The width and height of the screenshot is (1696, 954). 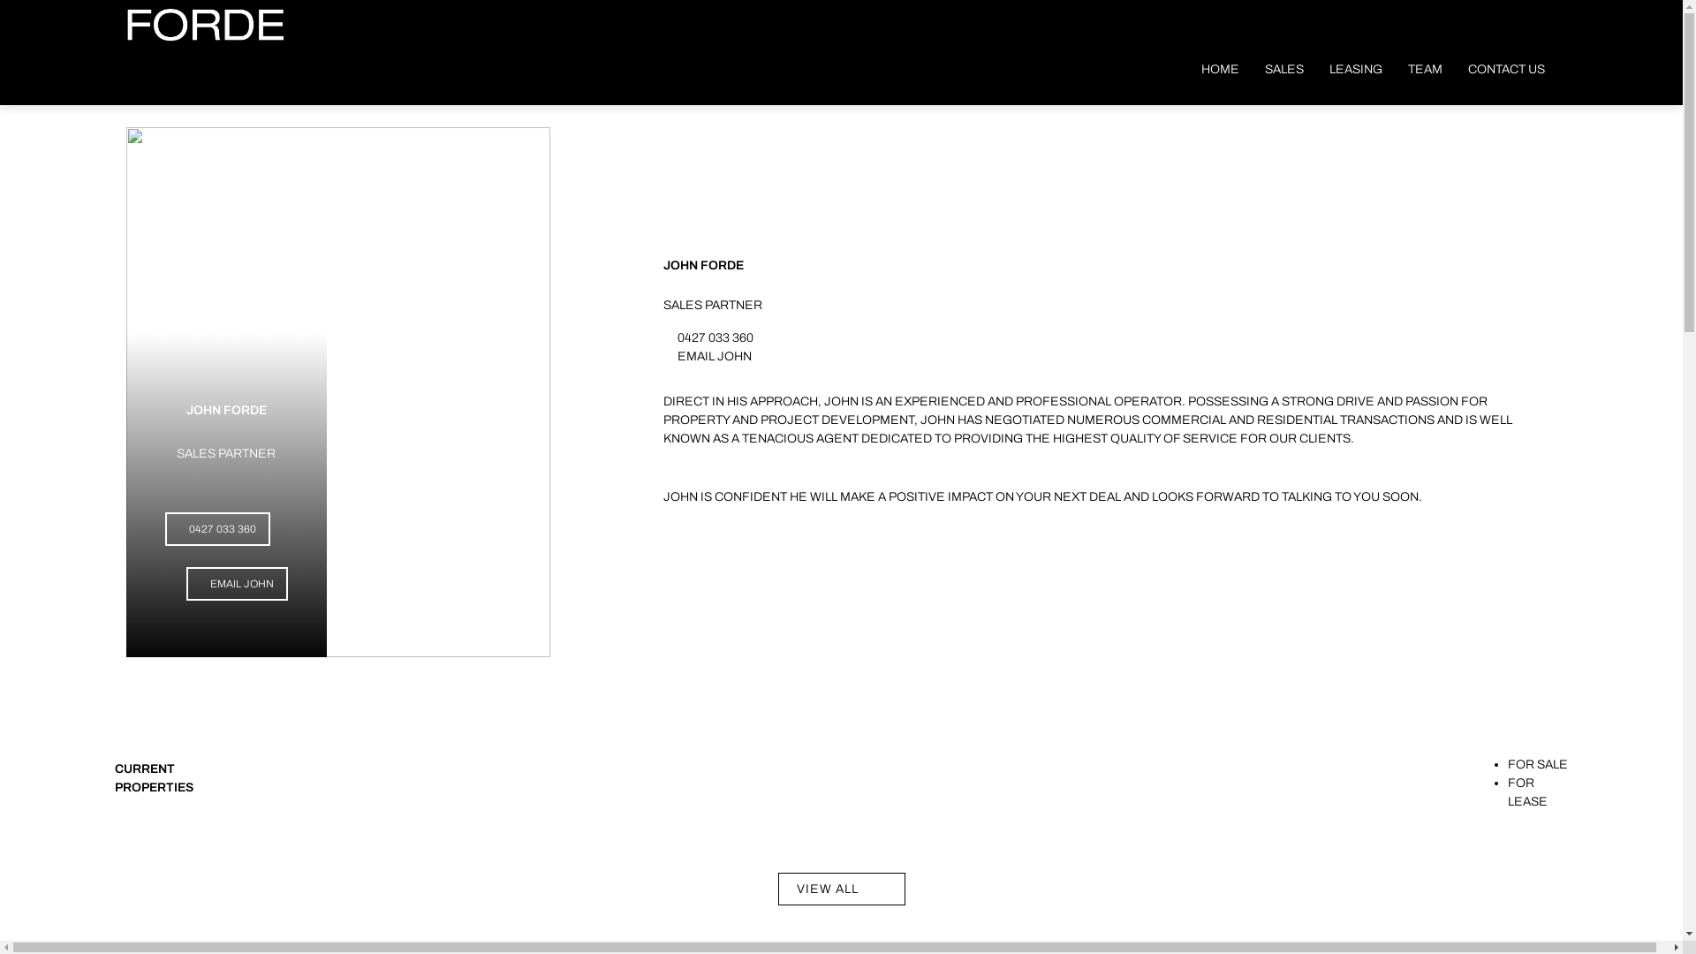 What do you see at coordinates (237, 584) in the screenshot?
I see `EMAIL JOHN` at bounding box center [237, 584].